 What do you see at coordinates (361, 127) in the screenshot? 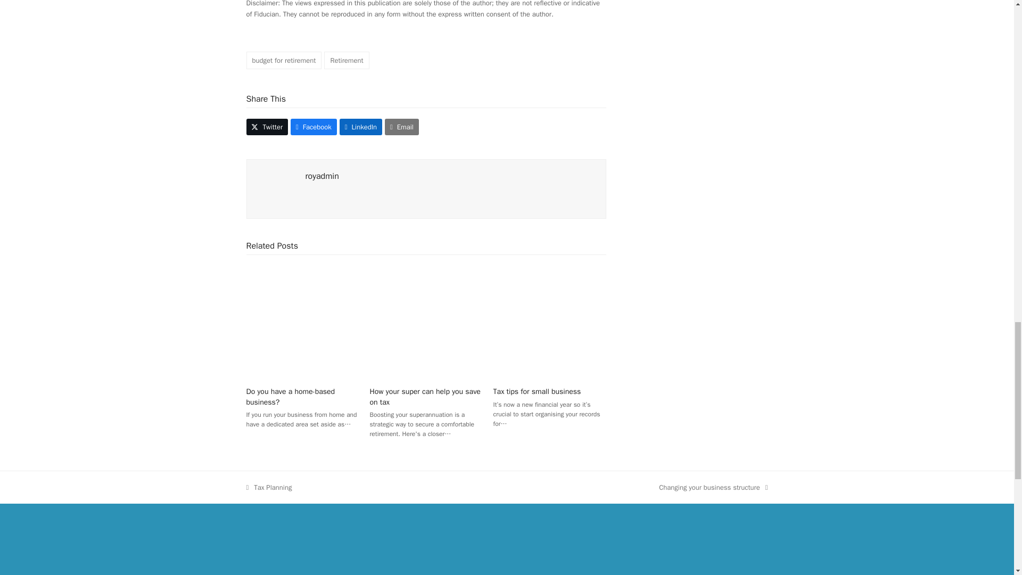
I see `LinkedIn` at bounding box center [361, 127].